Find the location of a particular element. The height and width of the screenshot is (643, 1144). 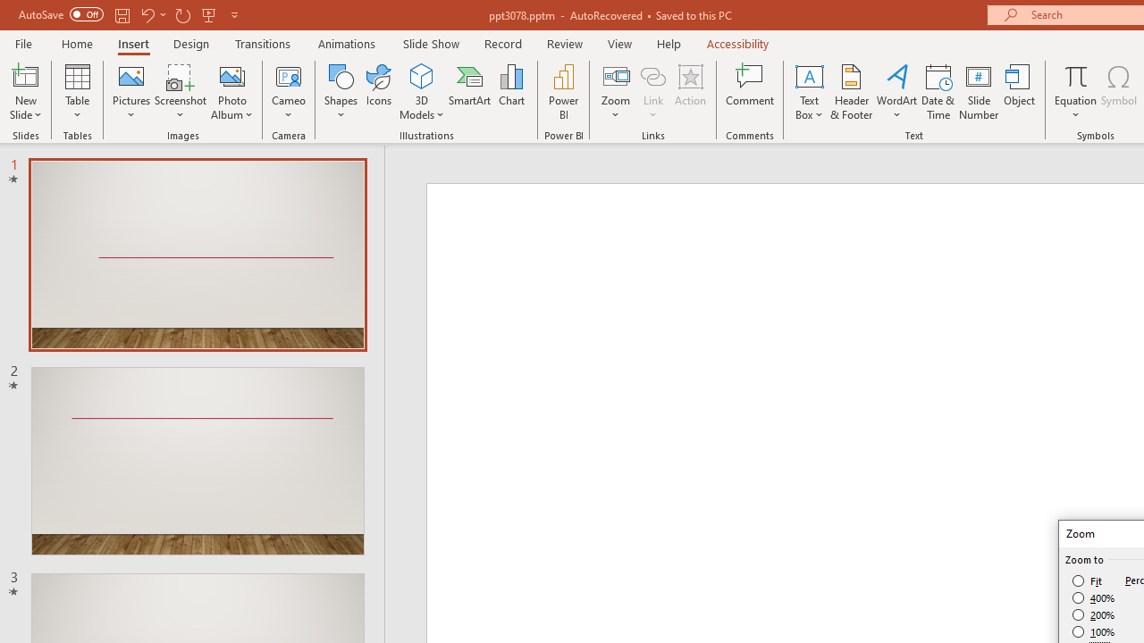

Pictures is located at coordinates (132, 91).